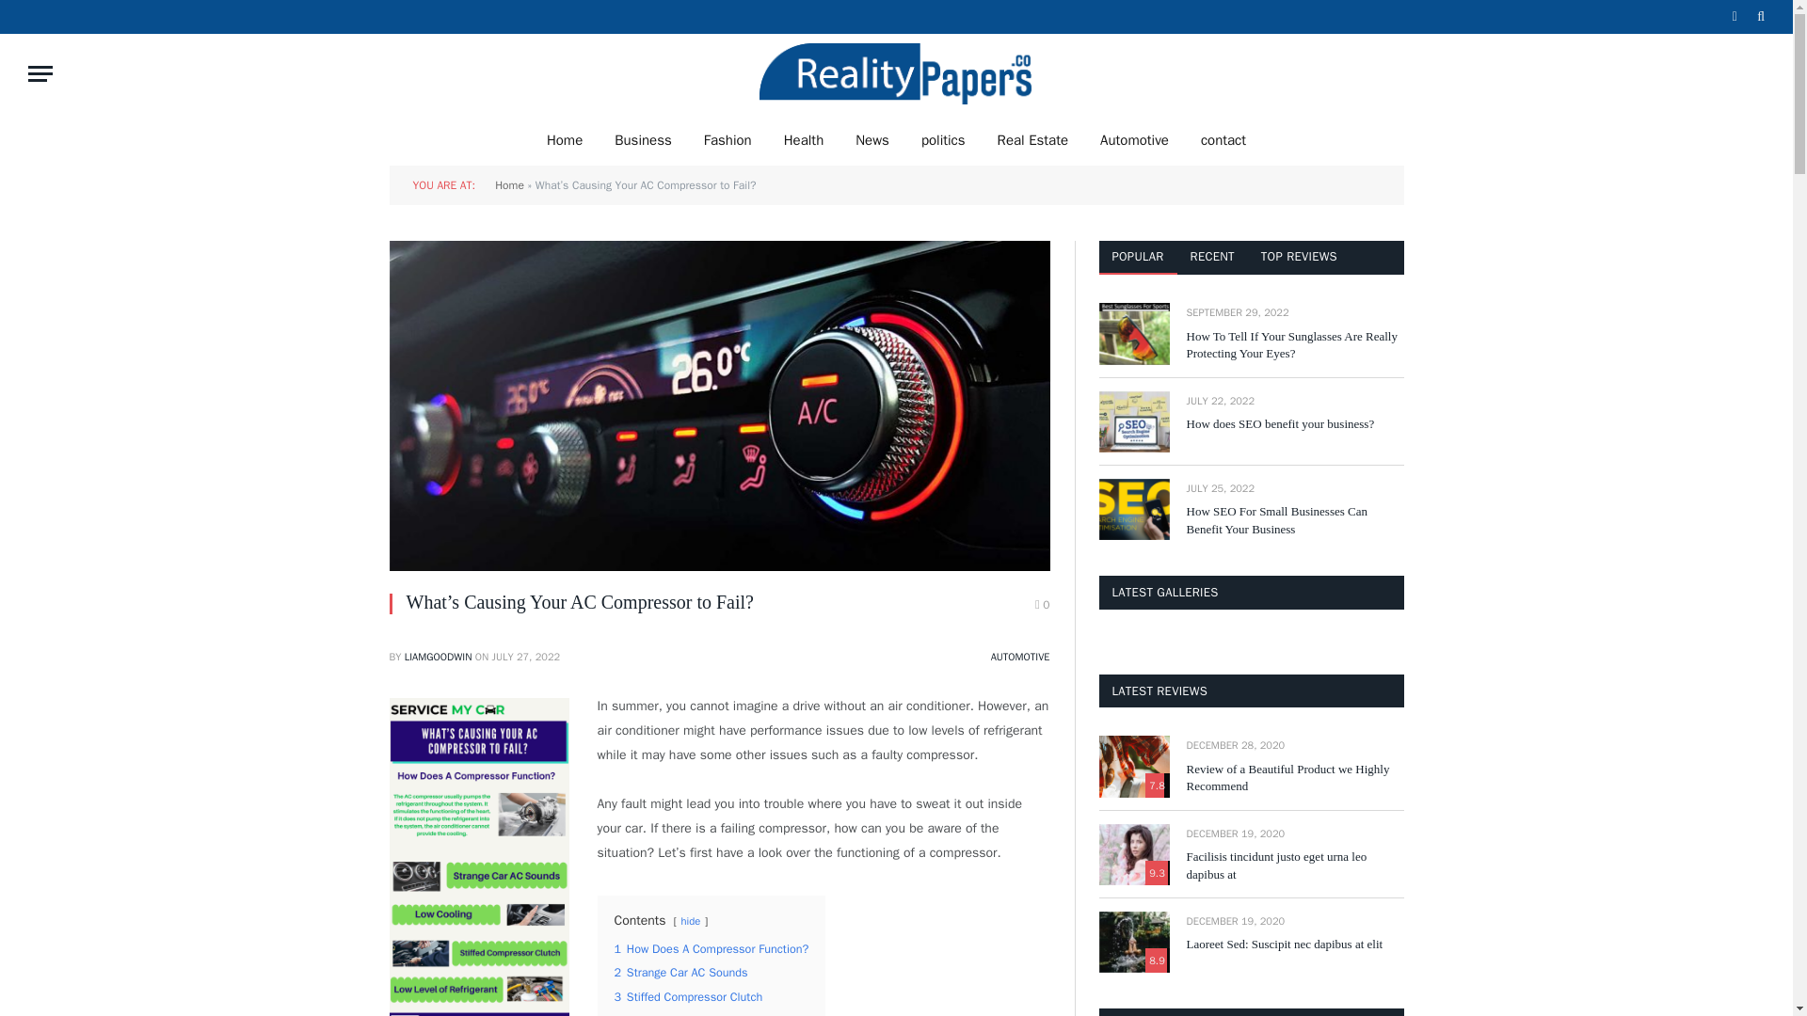 The image size is (1807, 1016). I want to click on News, so click(872, 139).